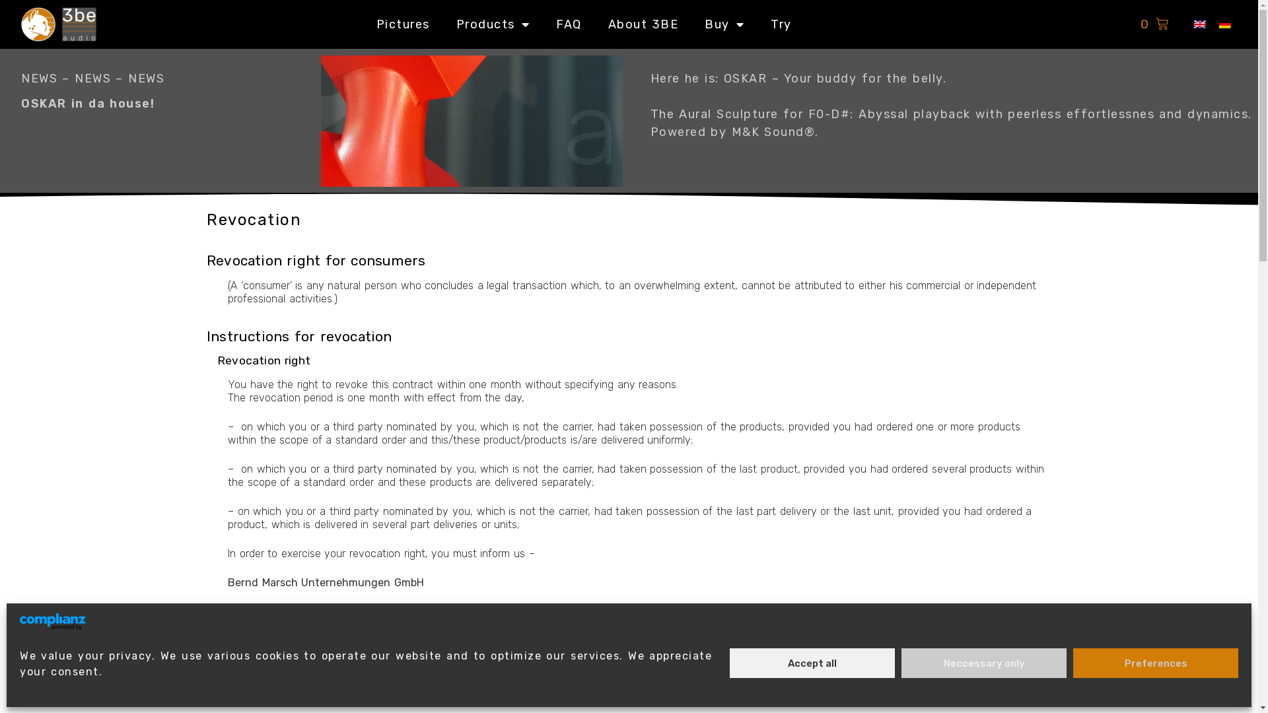 The image size is (1268, 713). Describe the element at coordinates (493, 24) in the screenshot. I see `Products` at that location.